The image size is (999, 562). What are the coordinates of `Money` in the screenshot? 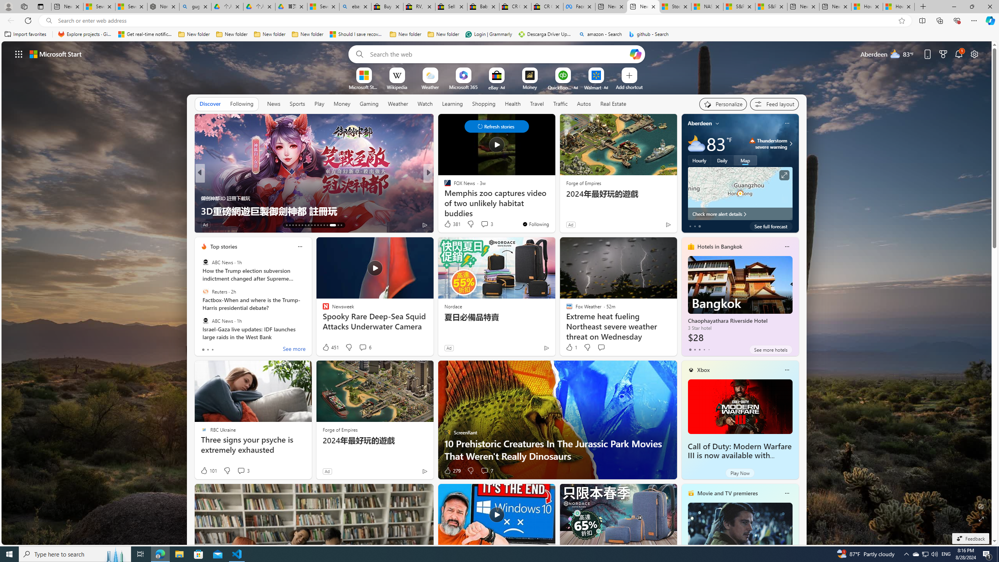 It's located at (341, 104).